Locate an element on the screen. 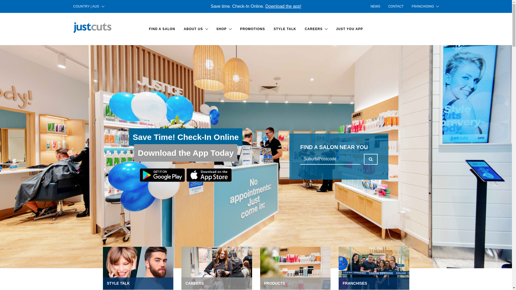 The width and height of the screenshot is (516, 290). FRANCHISES is located at coordinates (374, 268).